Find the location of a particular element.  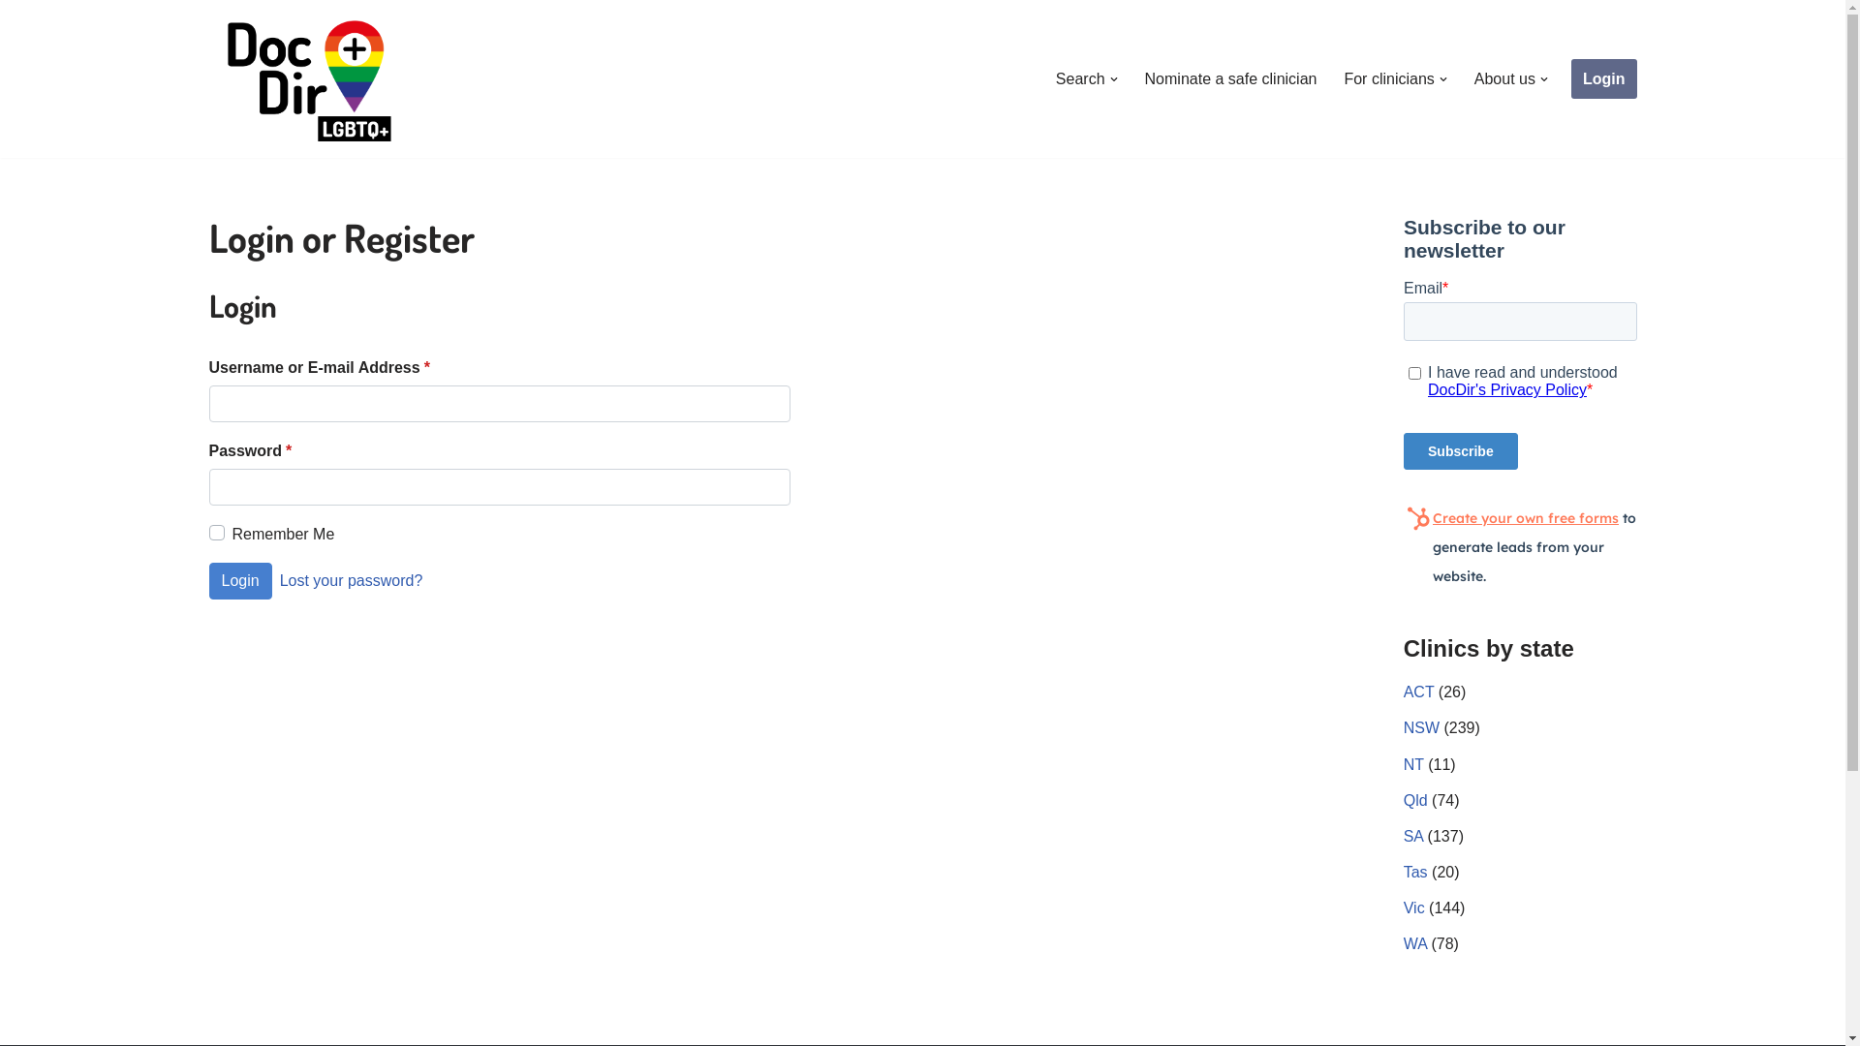

Form 0 is located at coordinates (1521, 403).